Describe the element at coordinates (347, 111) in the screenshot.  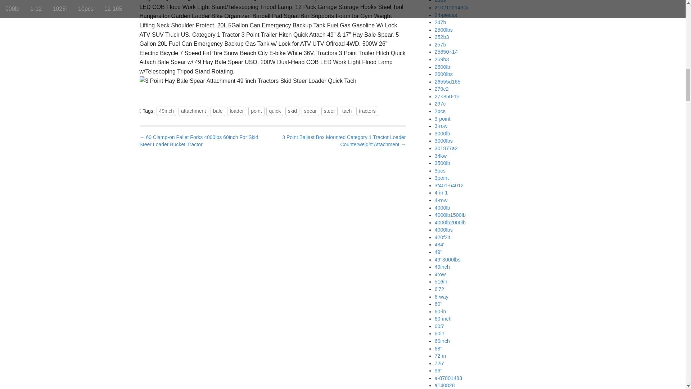
I see `tach` at that location.